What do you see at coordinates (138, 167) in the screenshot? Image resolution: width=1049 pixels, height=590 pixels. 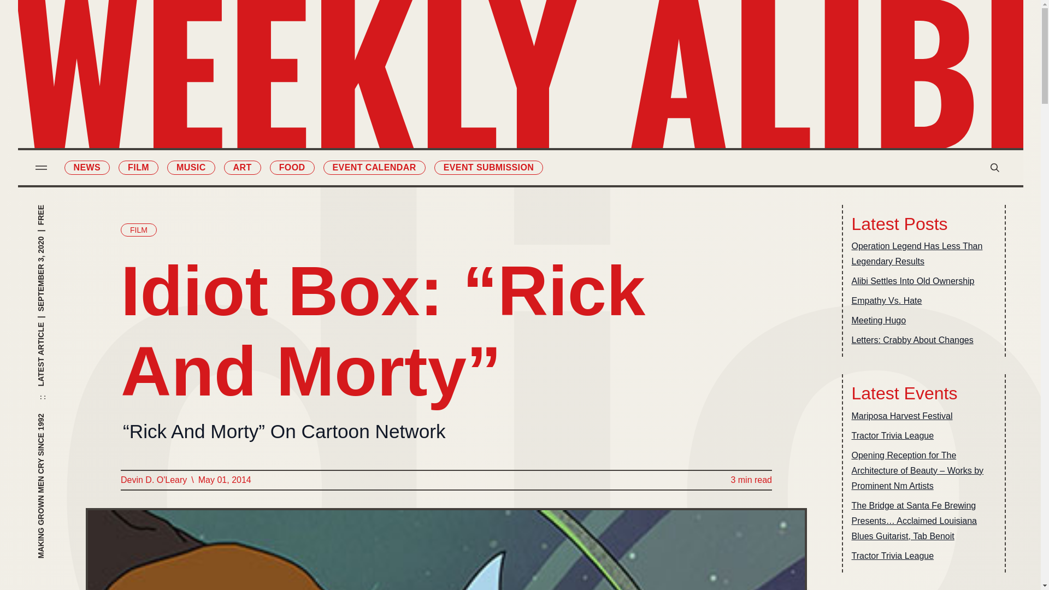 I see `FILM` at bounding box center [138, 167].